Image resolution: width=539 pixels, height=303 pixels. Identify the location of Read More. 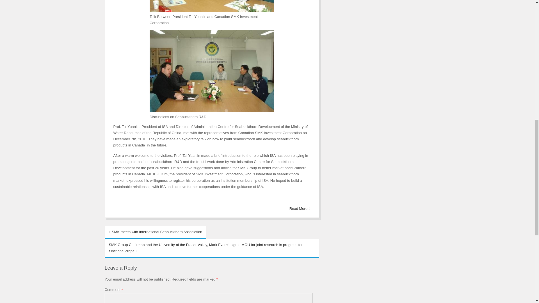
(300, 209).